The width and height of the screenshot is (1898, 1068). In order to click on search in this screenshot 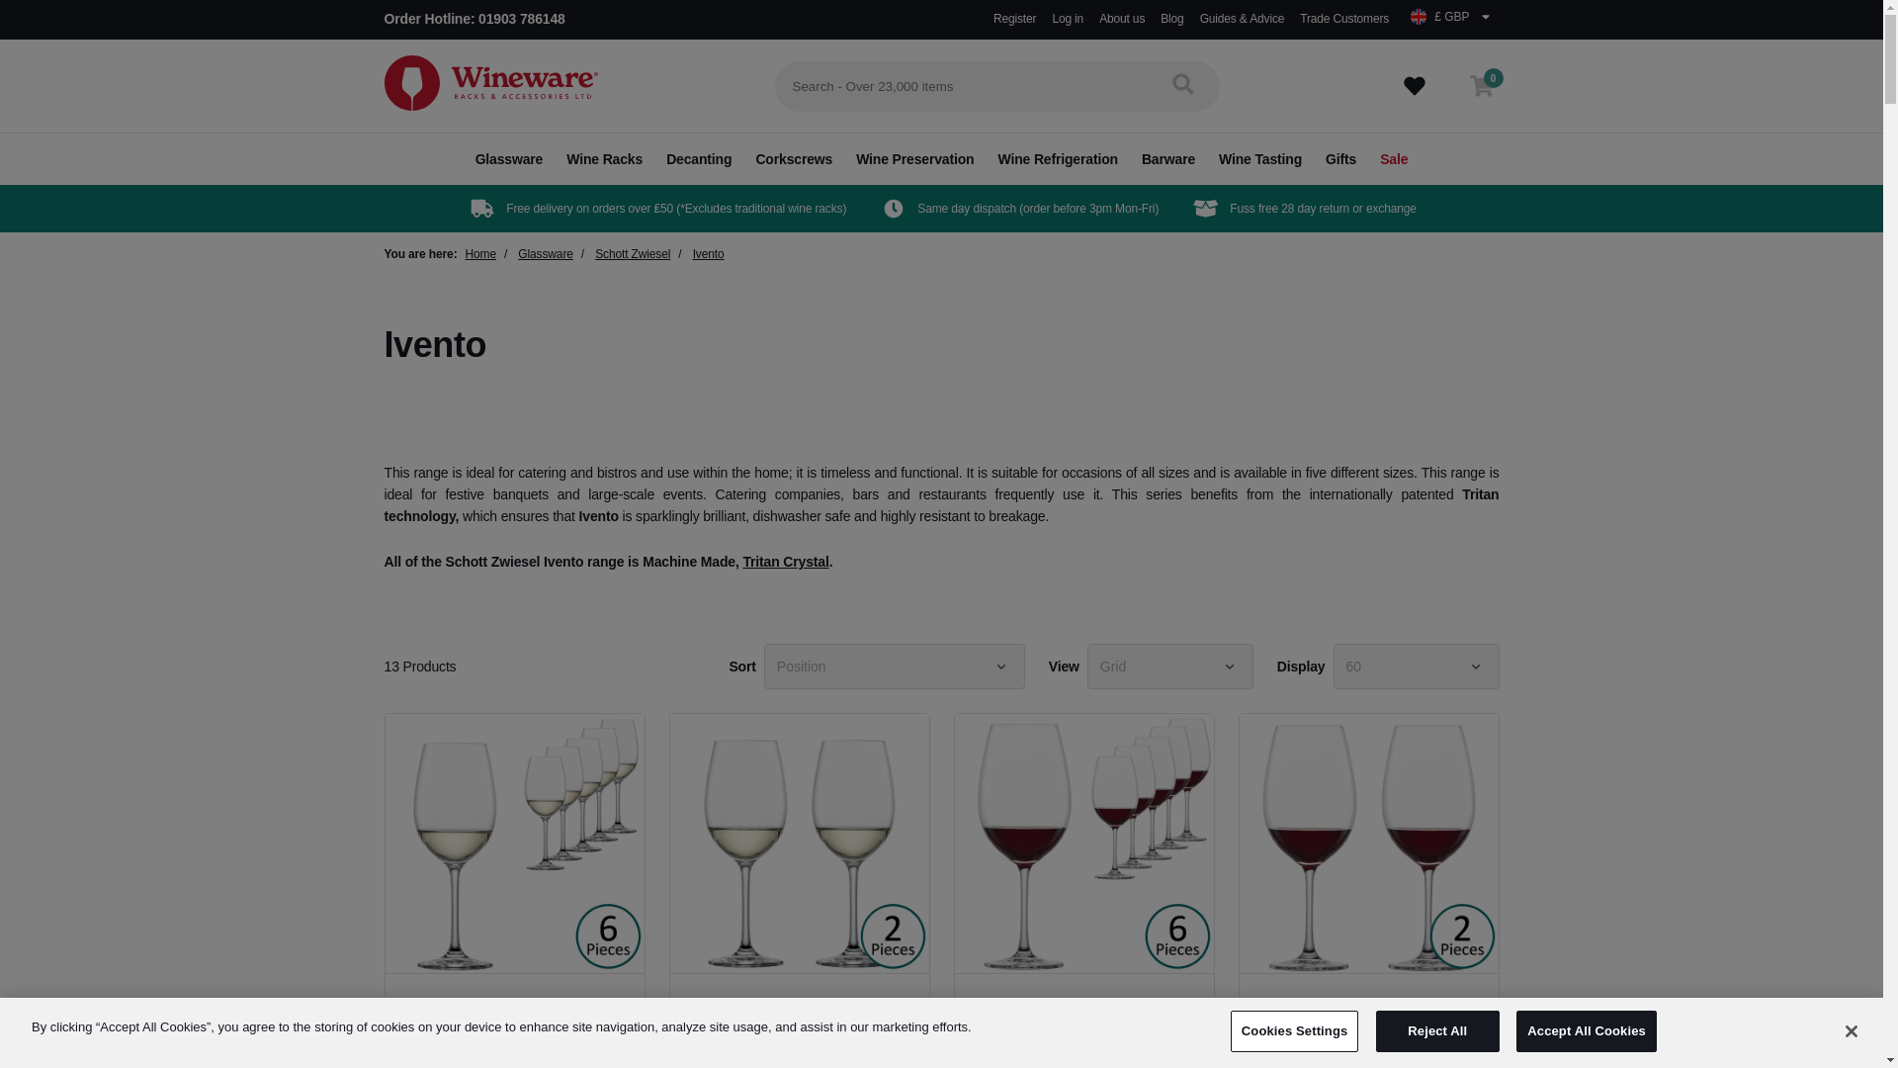, I will do `click(1182, 84)`.